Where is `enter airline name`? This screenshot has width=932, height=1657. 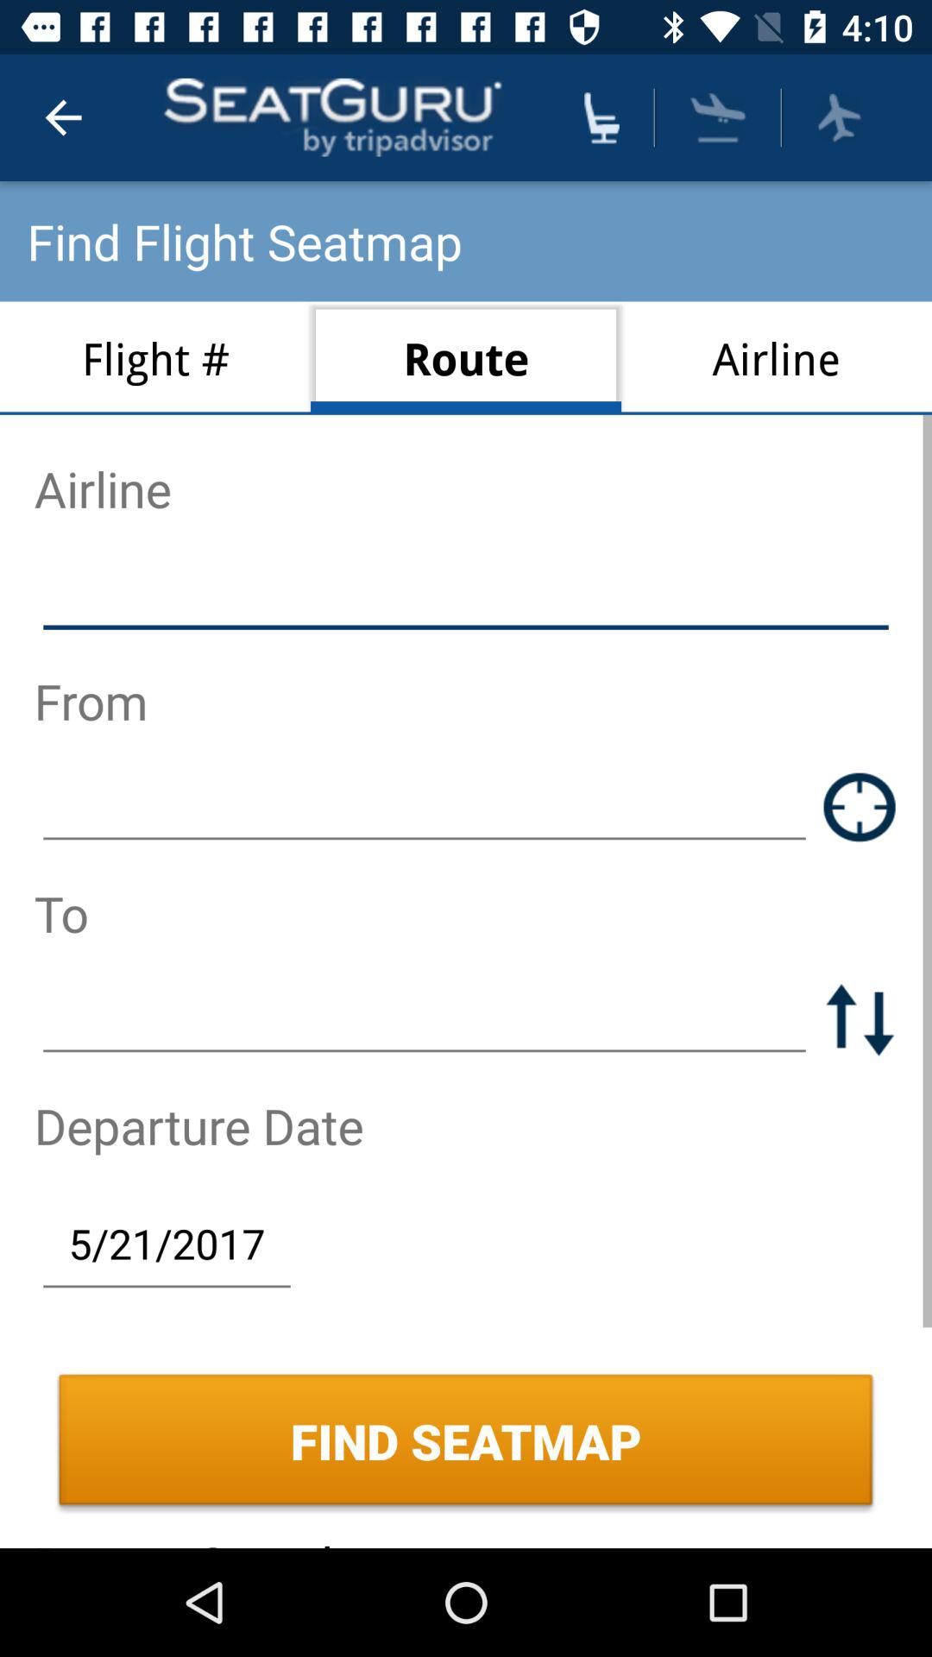 enter airline name is located at coordinates (466, 594).